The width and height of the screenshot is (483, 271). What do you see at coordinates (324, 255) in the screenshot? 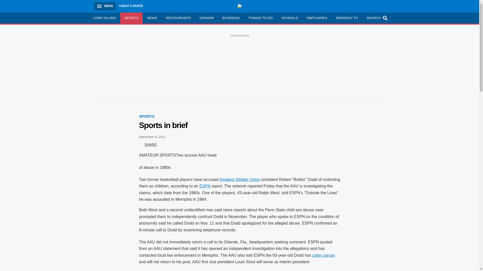
I see `colon cancer` at bounding box center [324, 255].